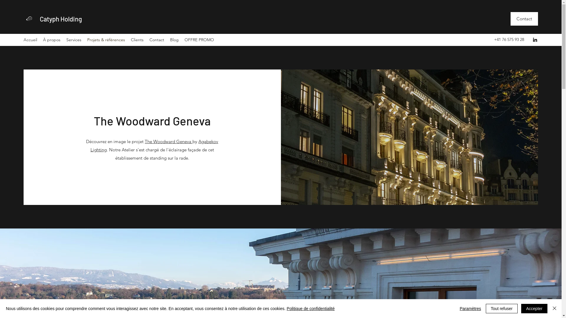  What do you see at coordinates (157, 40) in the screenshot?
I see `Contact` at bounding box center [157, 40].